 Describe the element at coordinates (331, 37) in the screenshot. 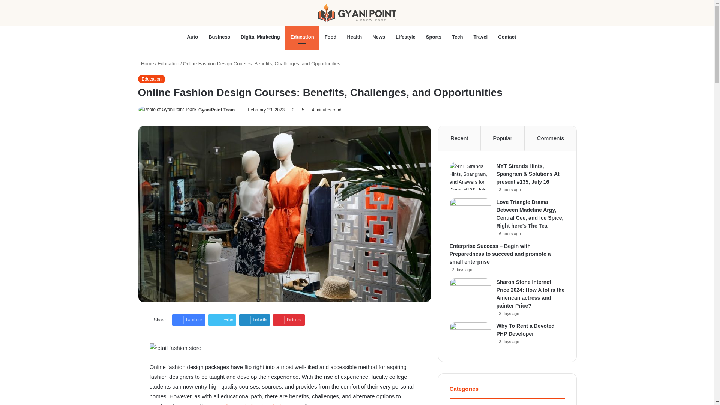

I see `Food` at that location.